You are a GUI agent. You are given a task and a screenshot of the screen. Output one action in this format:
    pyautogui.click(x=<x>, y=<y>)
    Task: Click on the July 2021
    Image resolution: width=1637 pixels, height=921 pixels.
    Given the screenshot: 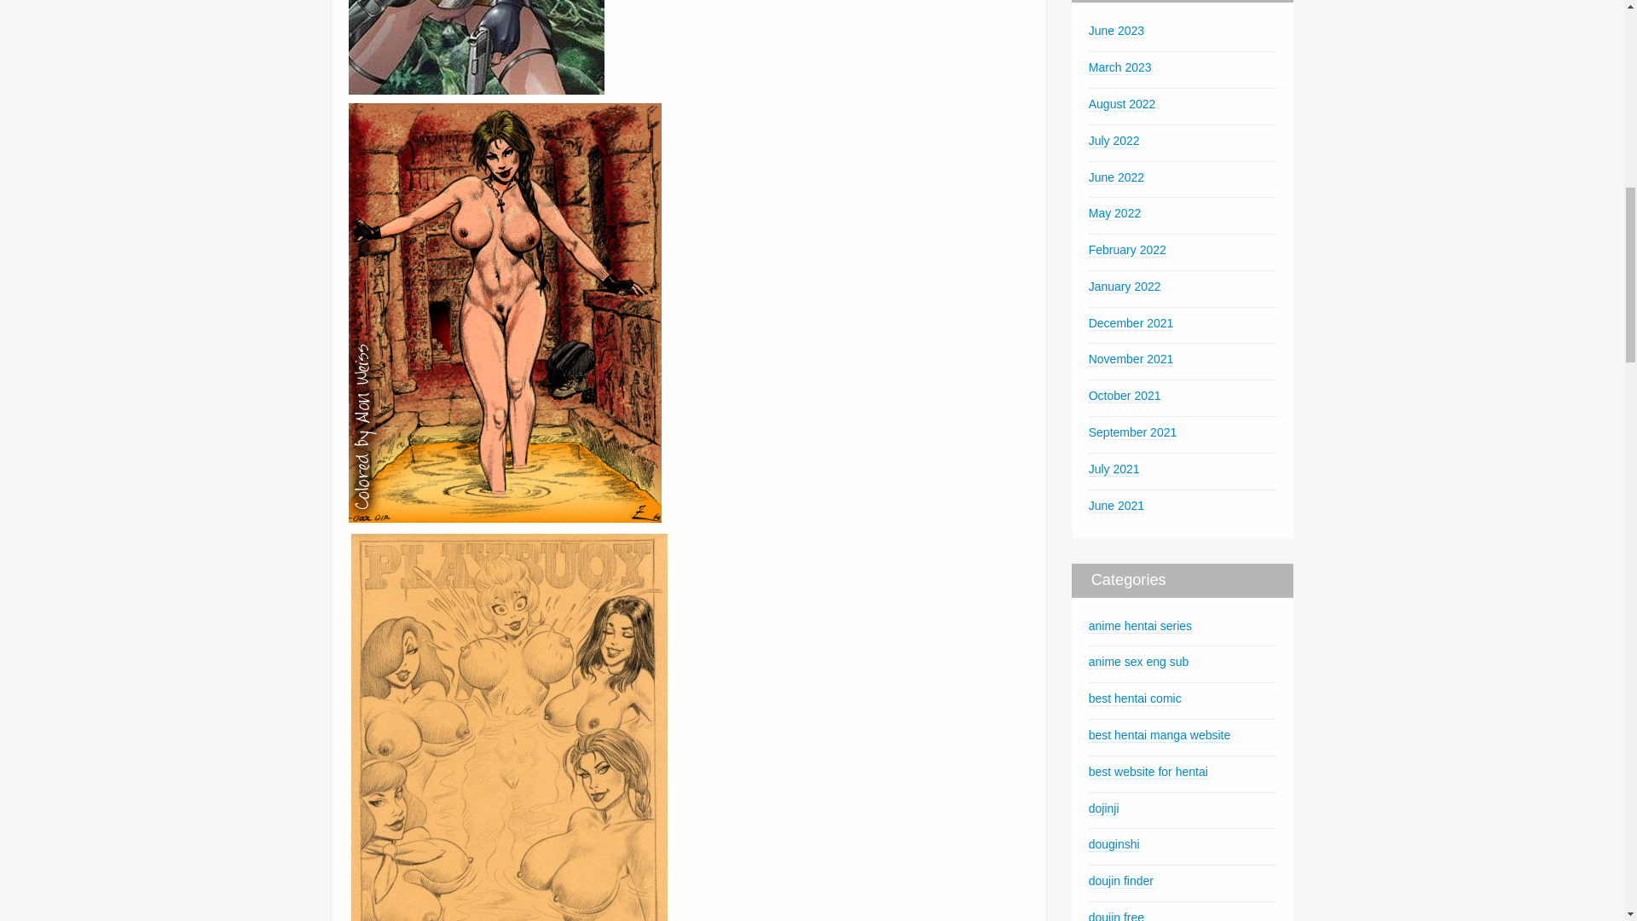 What is the action you would take?
    pyautogui.click(x=1114, y=469)
    